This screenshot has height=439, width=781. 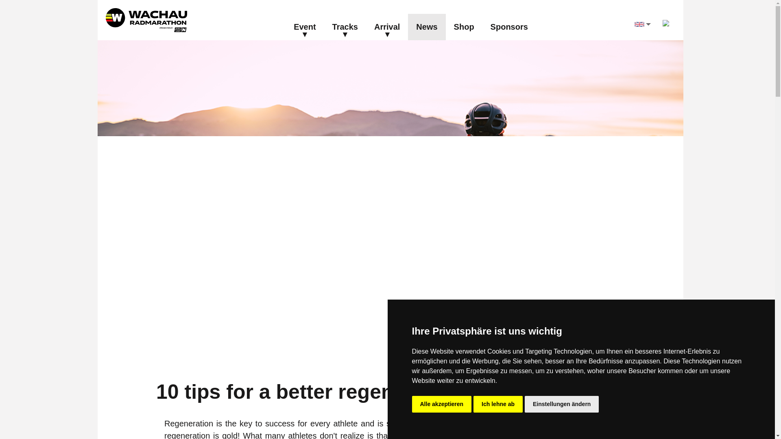 I want to click on Ich lehne ab, so click(x=498, y=404).